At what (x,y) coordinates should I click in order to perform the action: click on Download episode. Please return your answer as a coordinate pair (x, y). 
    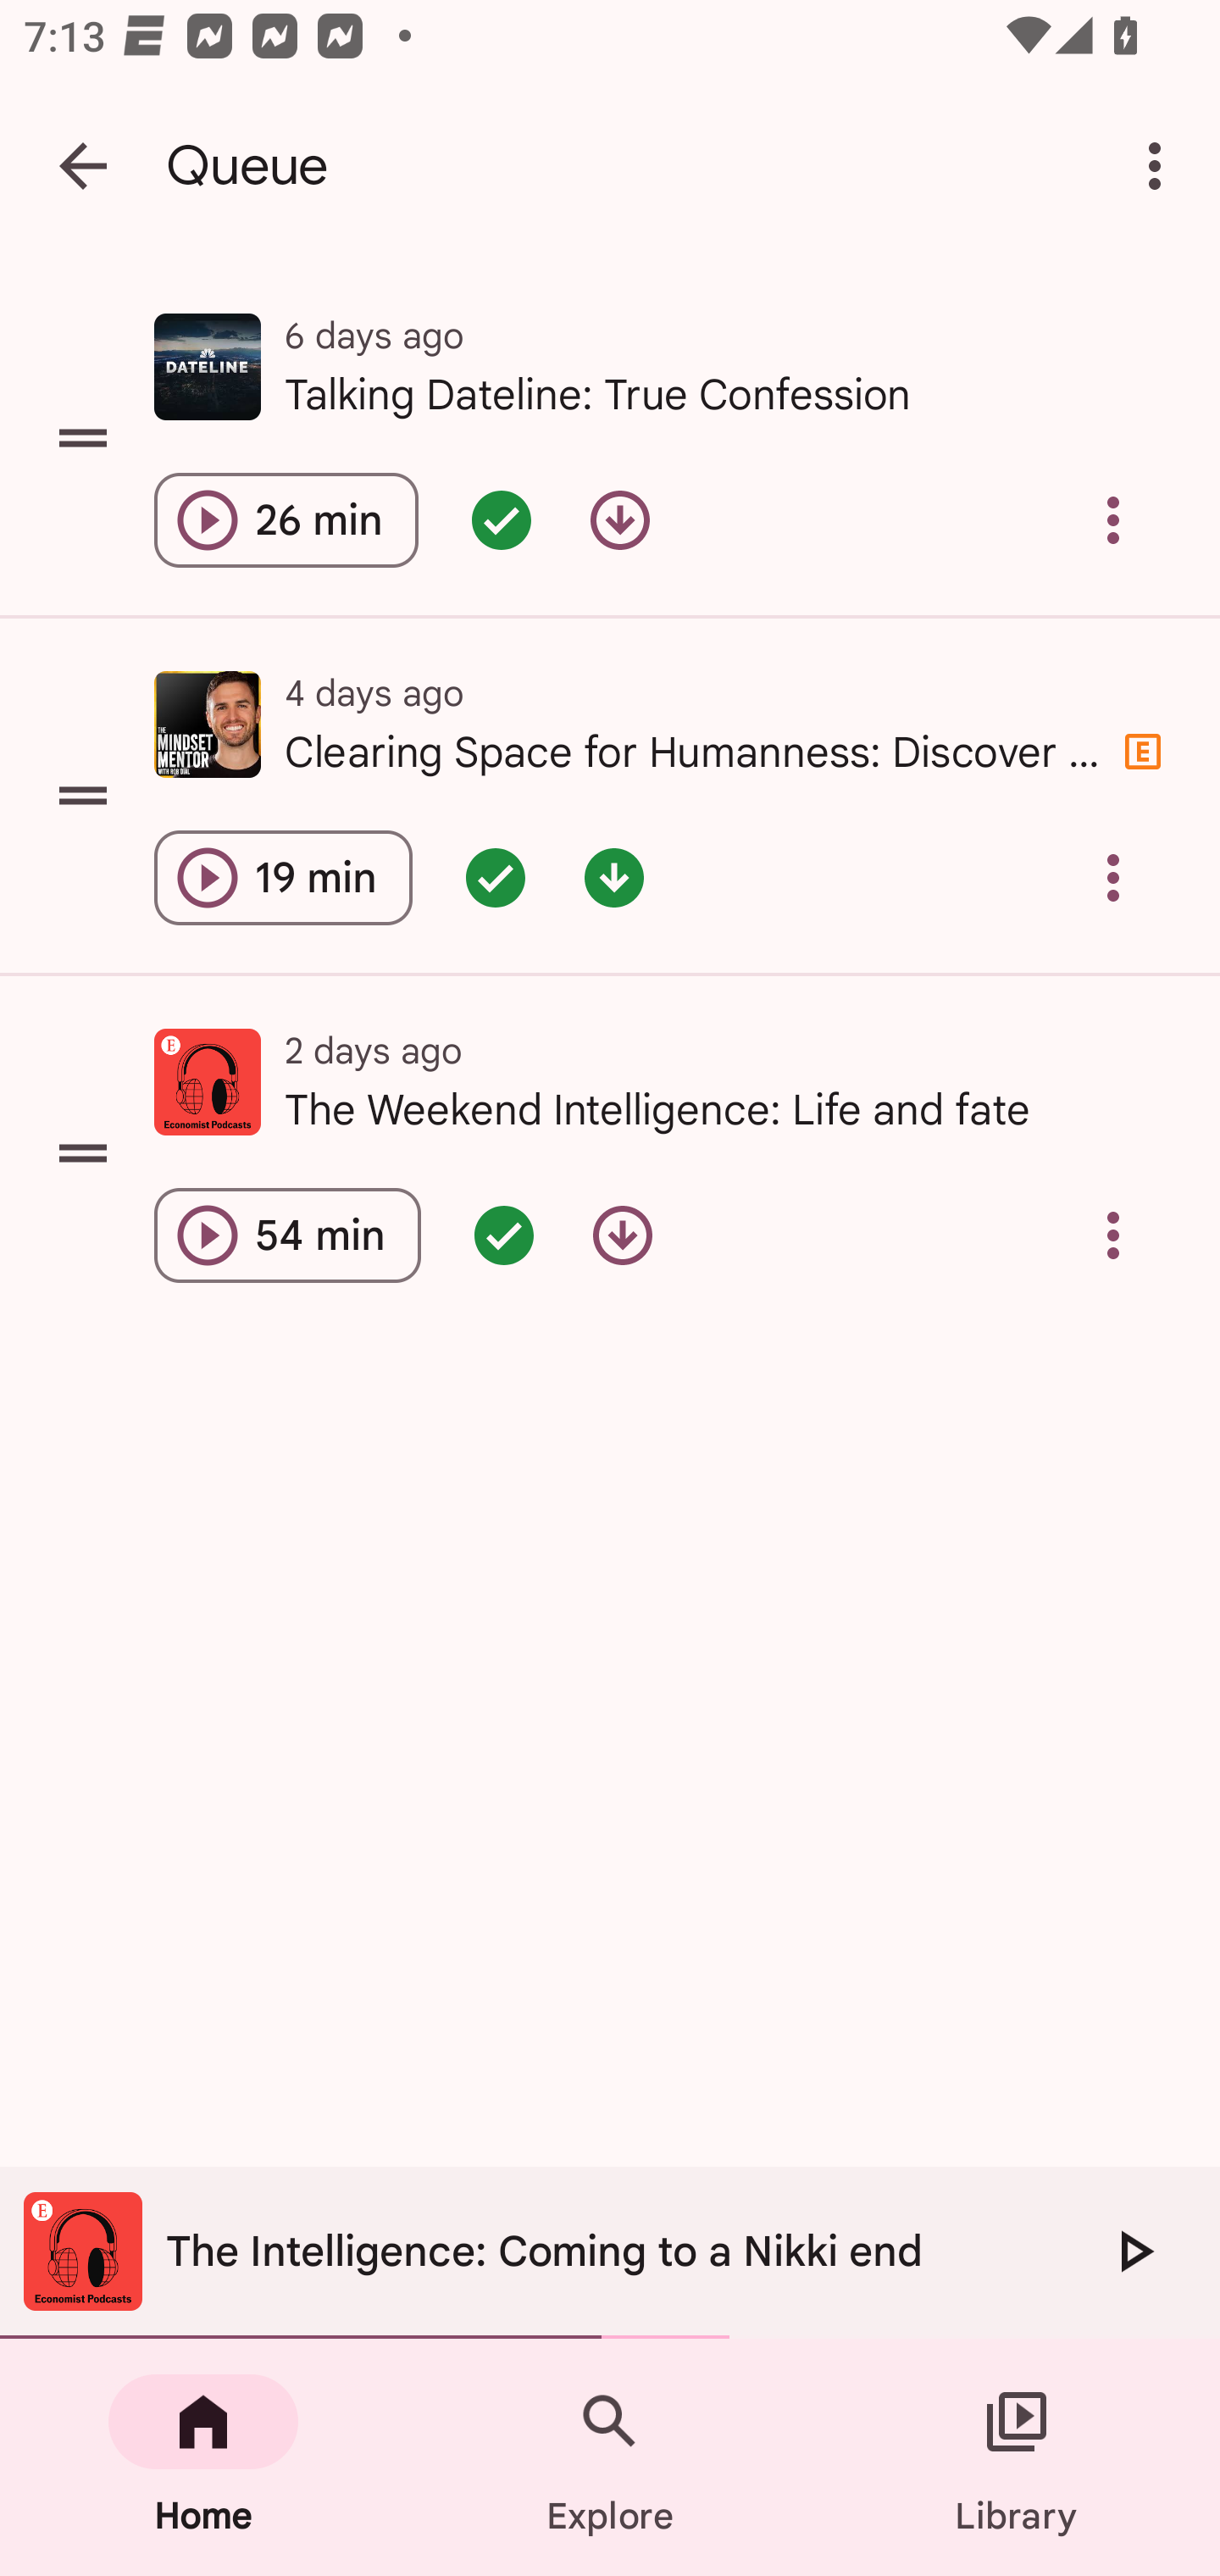
    Looking at the image, I should click on (620, 520).